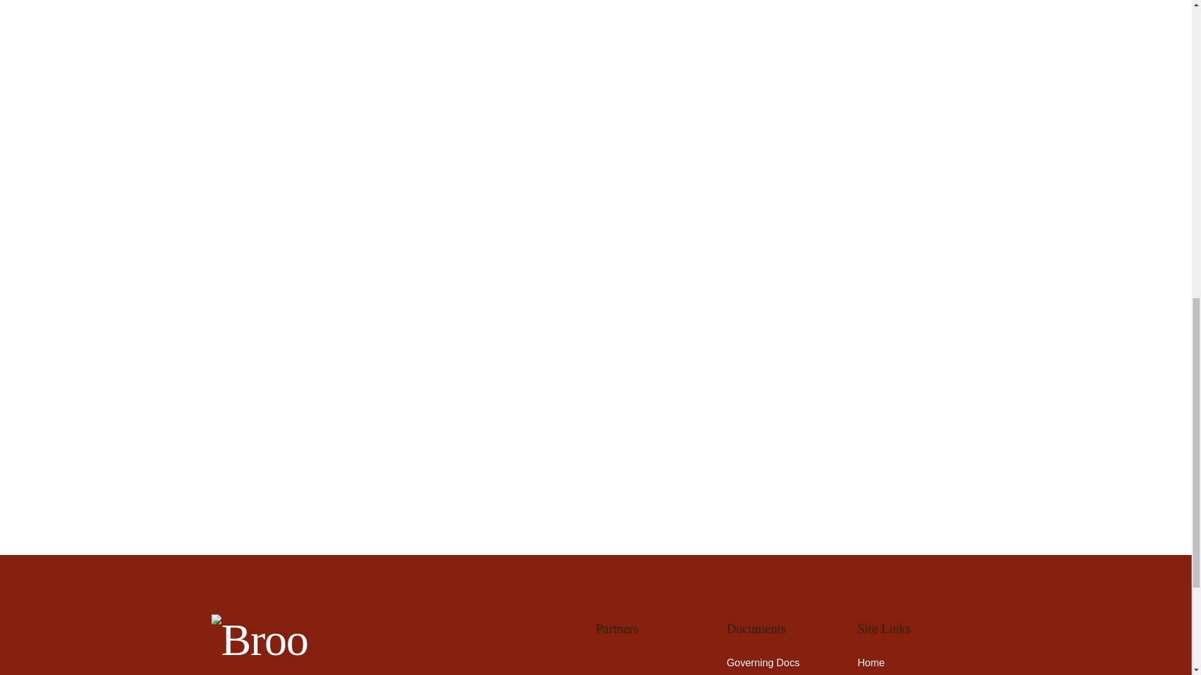 Image resolution: width=1201 pixels, height=675 pixels. What do you see at coordinates (763, 662) in the screenshot?
I see `Governing Docs` at bounding box center [763, 662].